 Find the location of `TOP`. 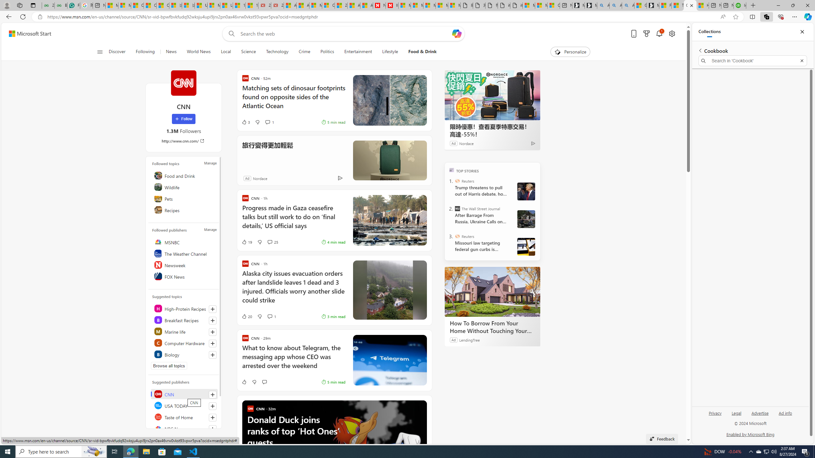

TOP is located at coordinates (451, 170).